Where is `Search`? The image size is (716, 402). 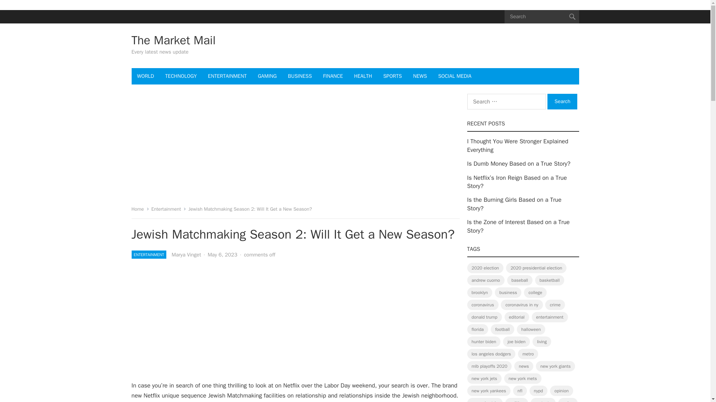 Search is located at coordinates (562, 101).